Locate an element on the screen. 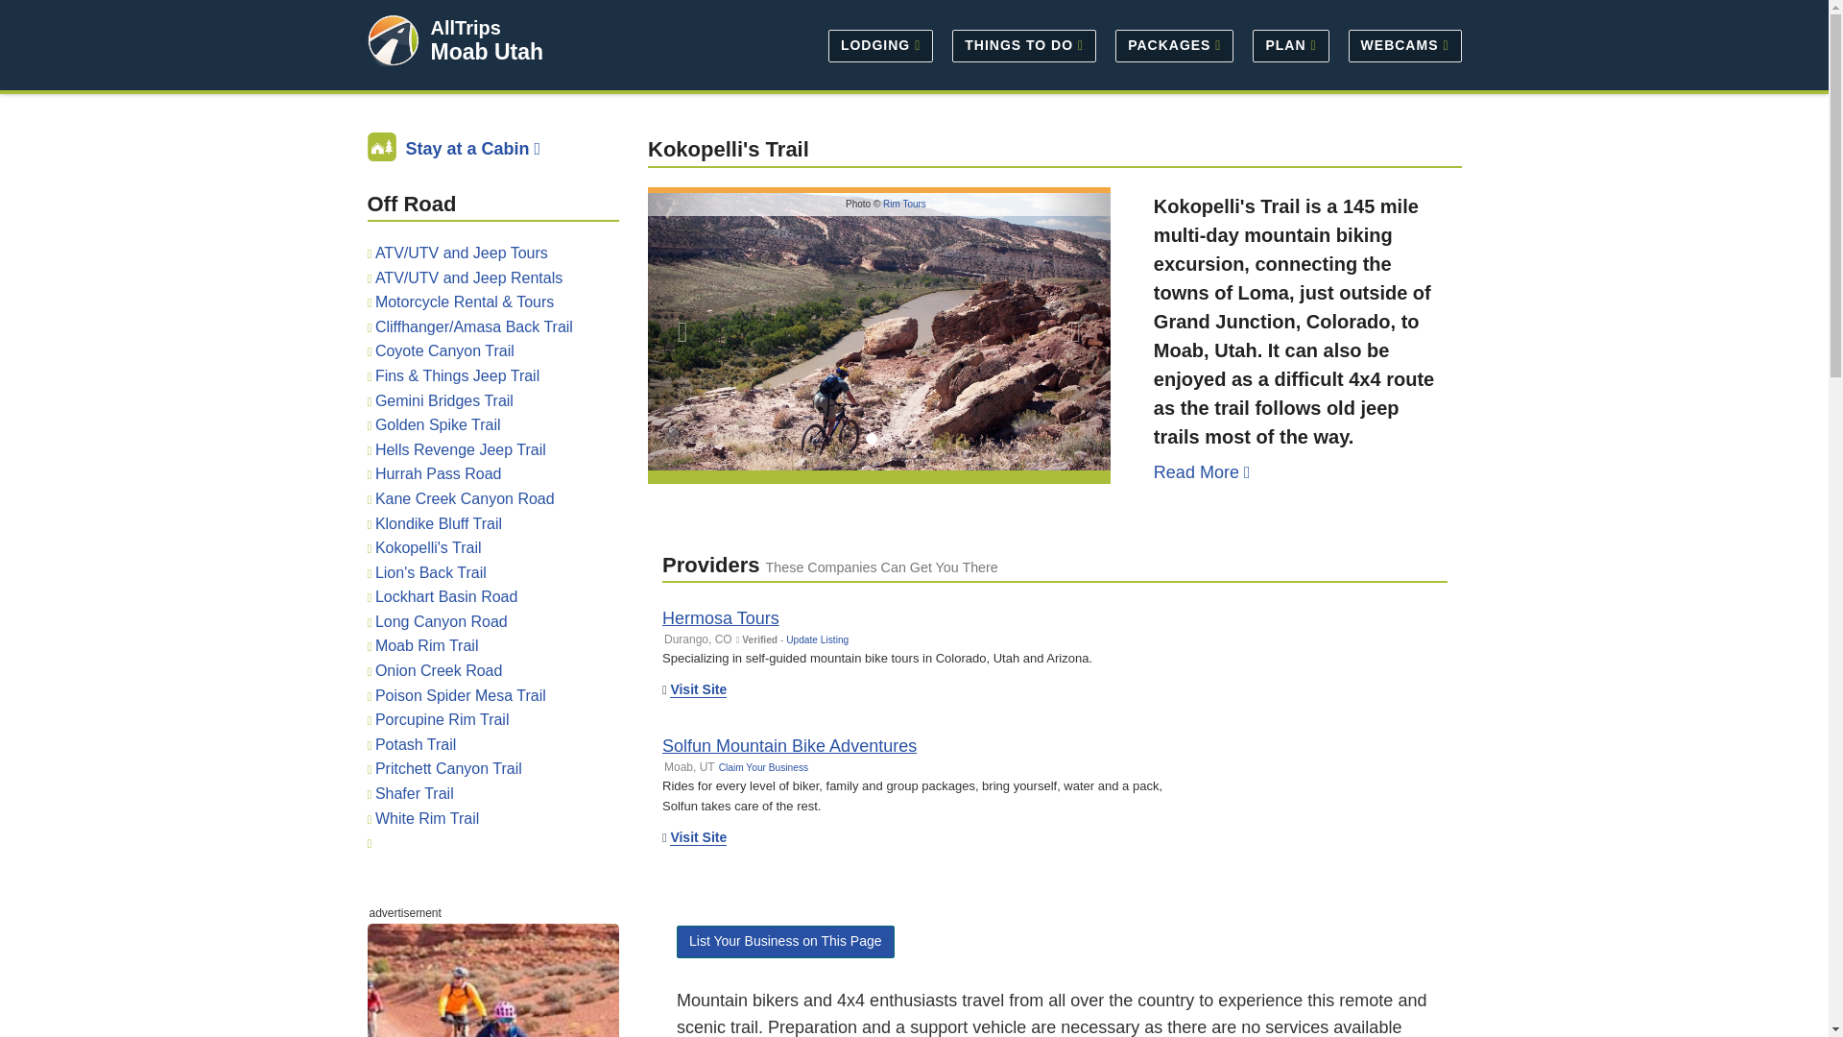 The width and height of the screenshot is (1843, 1037). LODGING is located at coordinates (879, 44).